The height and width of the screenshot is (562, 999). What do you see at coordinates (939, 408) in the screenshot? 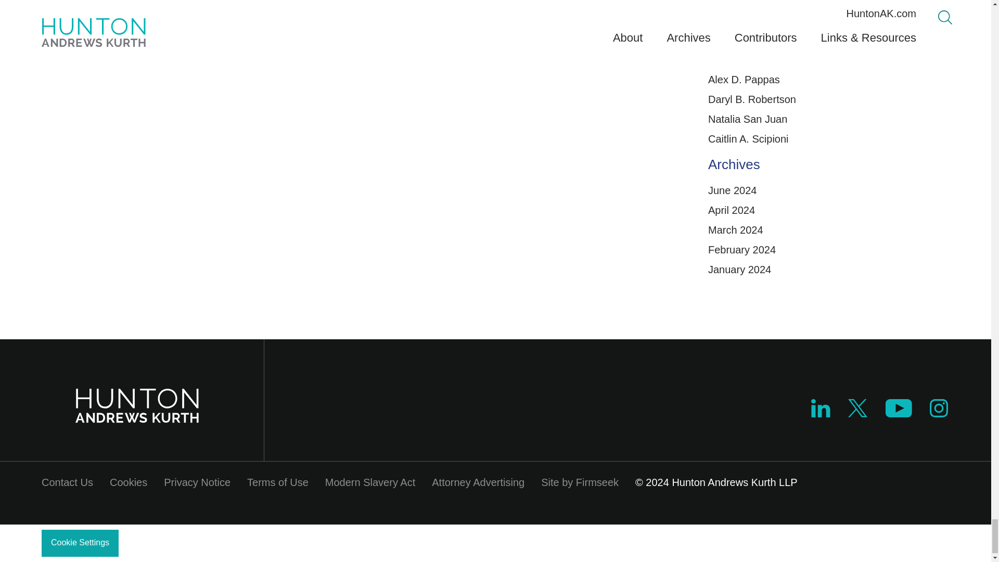
I see `Instagram` at bounding box center [939, 408].